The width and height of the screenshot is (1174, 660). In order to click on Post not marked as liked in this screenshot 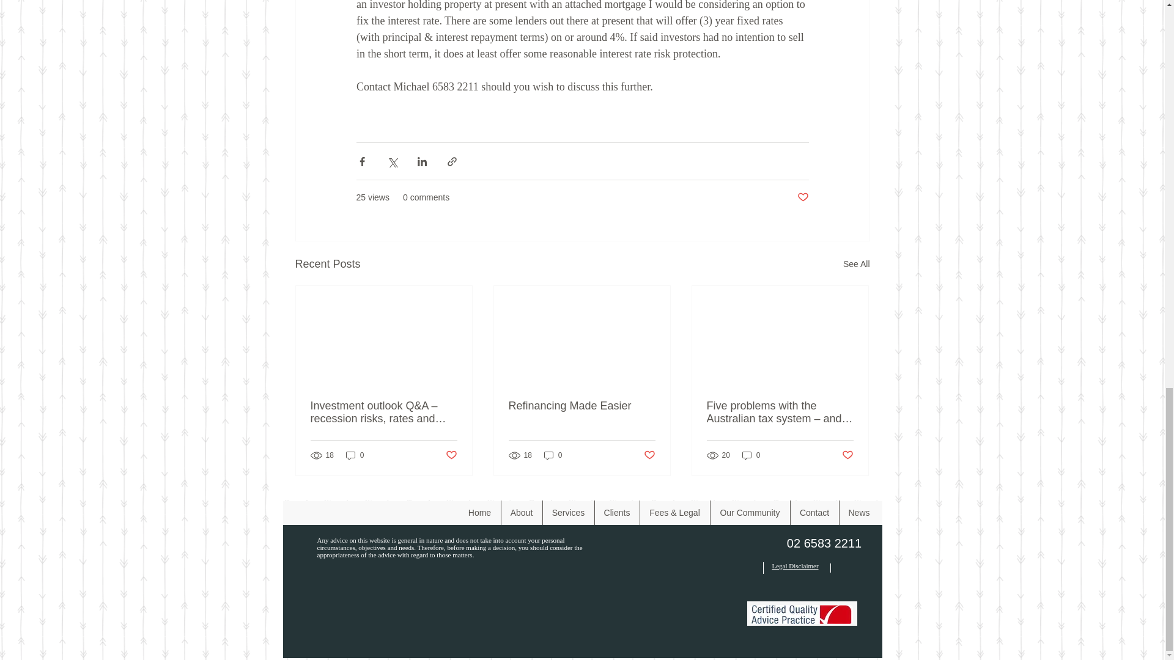, I will do `click(847, 455)`.